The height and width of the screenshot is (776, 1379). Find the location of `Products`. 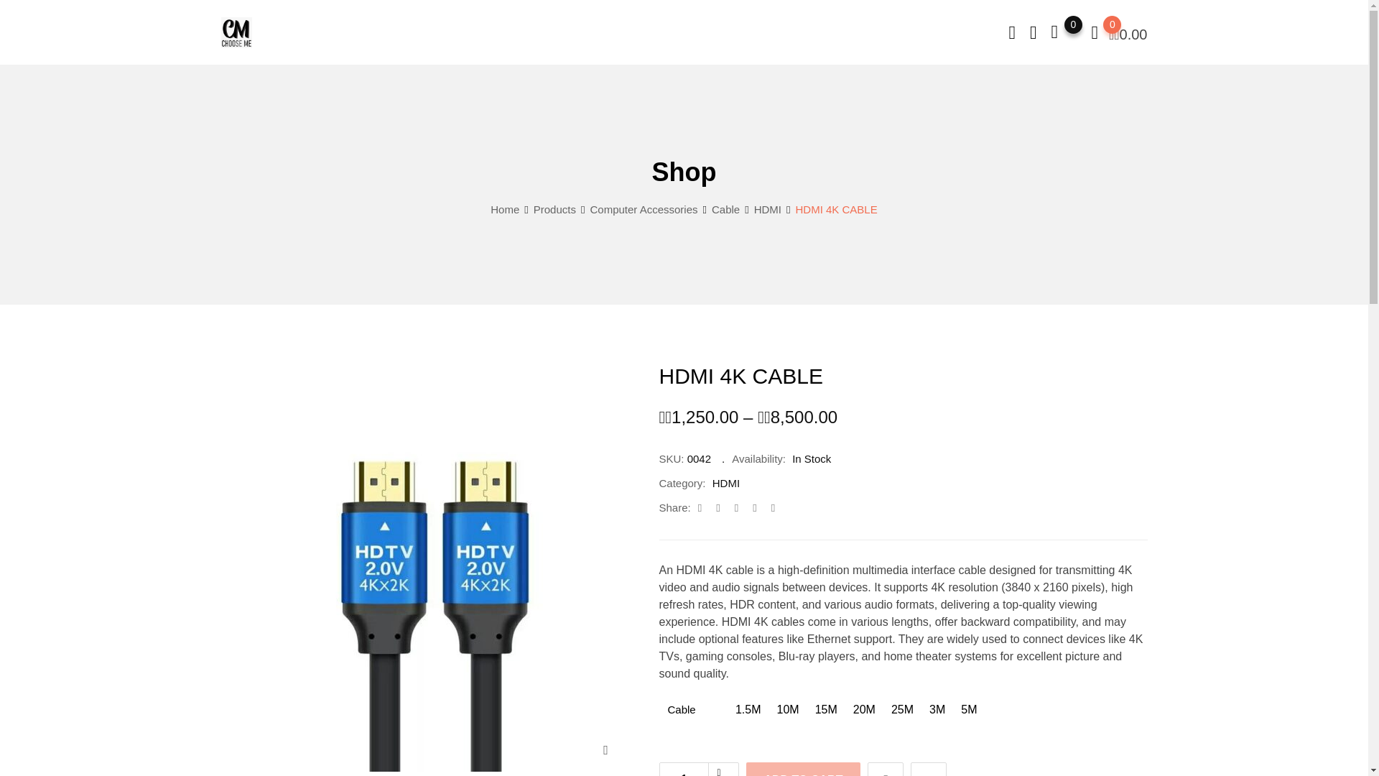

Products is located at coordinates (554, 209).